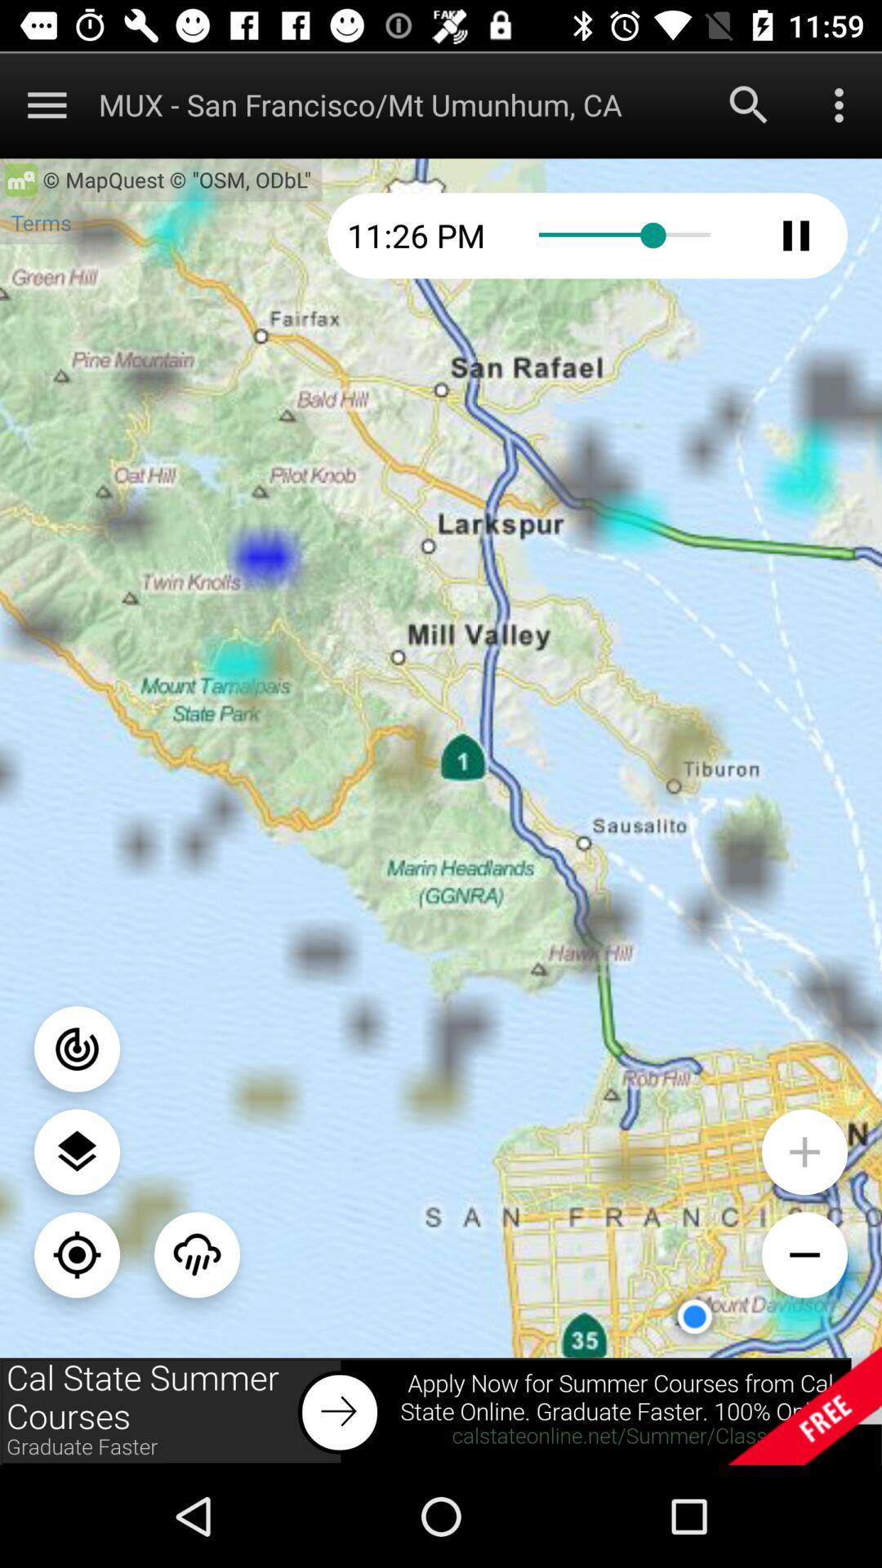  I want to click on refresh current location, so click(77, 1254).